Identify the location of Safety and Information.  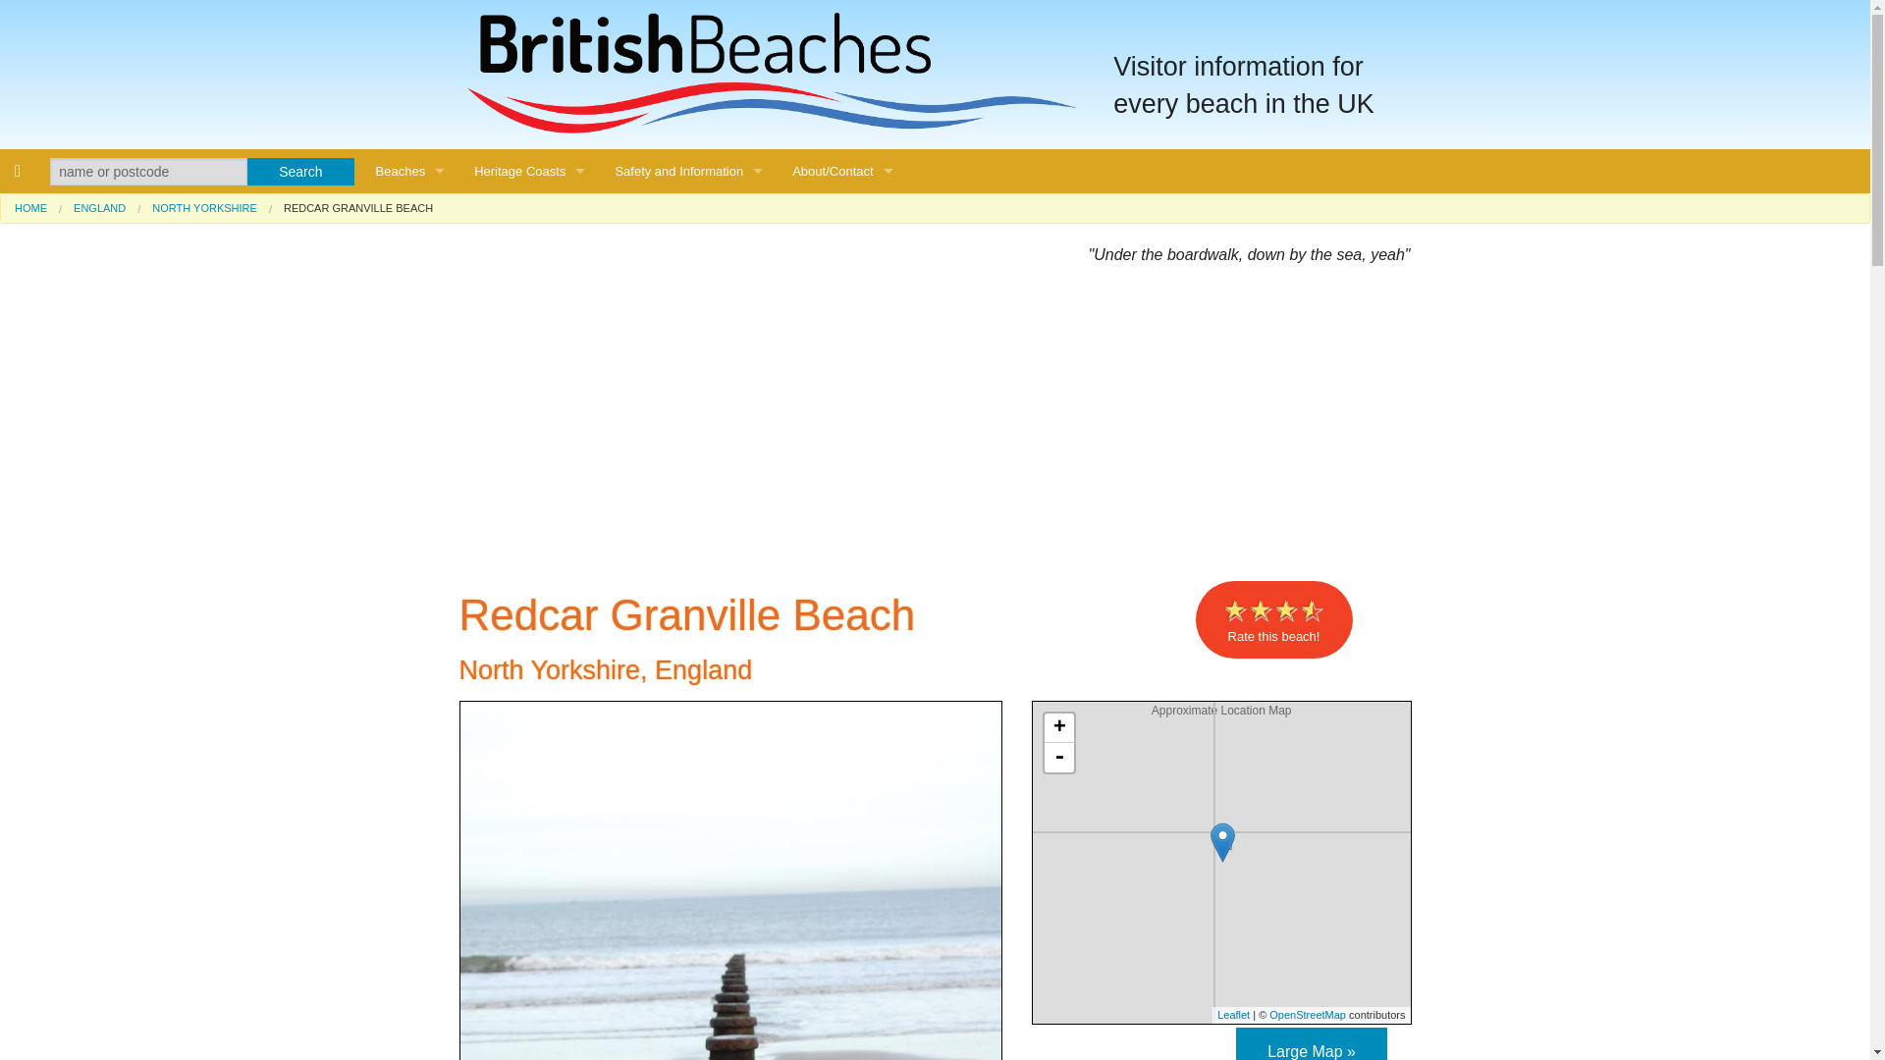
(687, 171).